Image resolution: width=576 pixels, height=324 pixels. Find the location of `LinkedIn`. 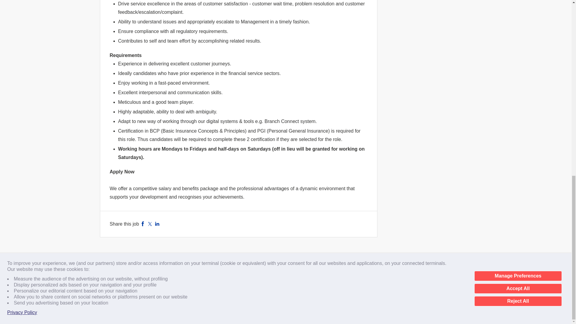

LinkedIn is located at coordinates (157, 223).